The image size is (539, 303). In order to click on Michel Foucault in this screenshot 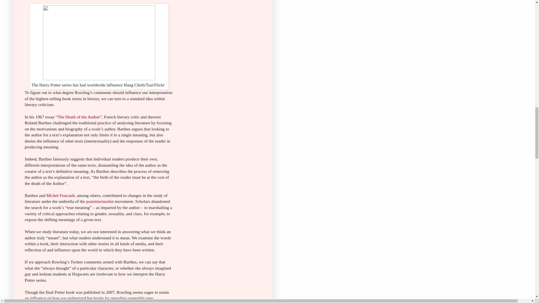, I will do `click(61, 195)`.